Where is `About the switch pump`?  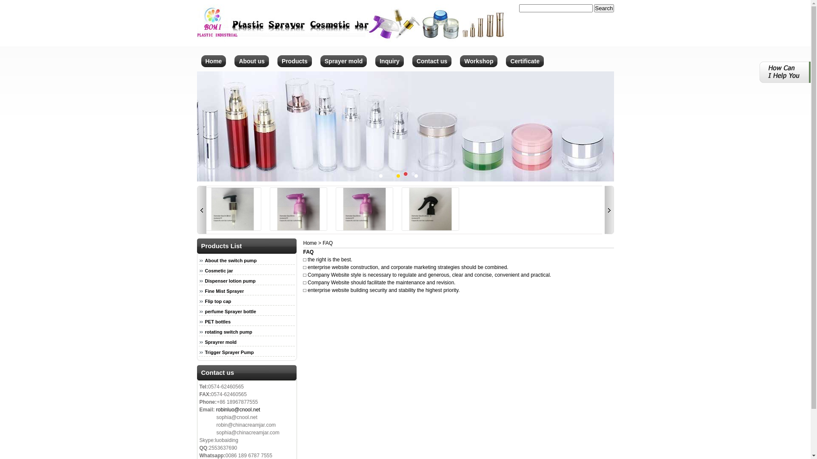 About the switch pump is located at coordinates (227, 261).